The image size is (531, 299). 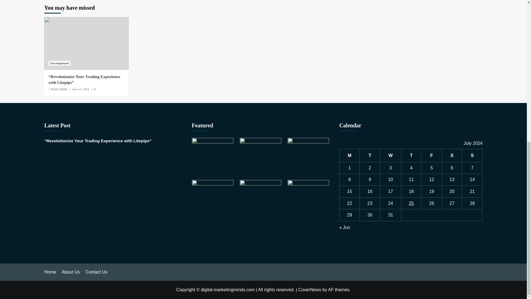 What do you see at coordinates (370, 156) in the screenshot?
I see `Tuesday` at bounding box center [370, 156].